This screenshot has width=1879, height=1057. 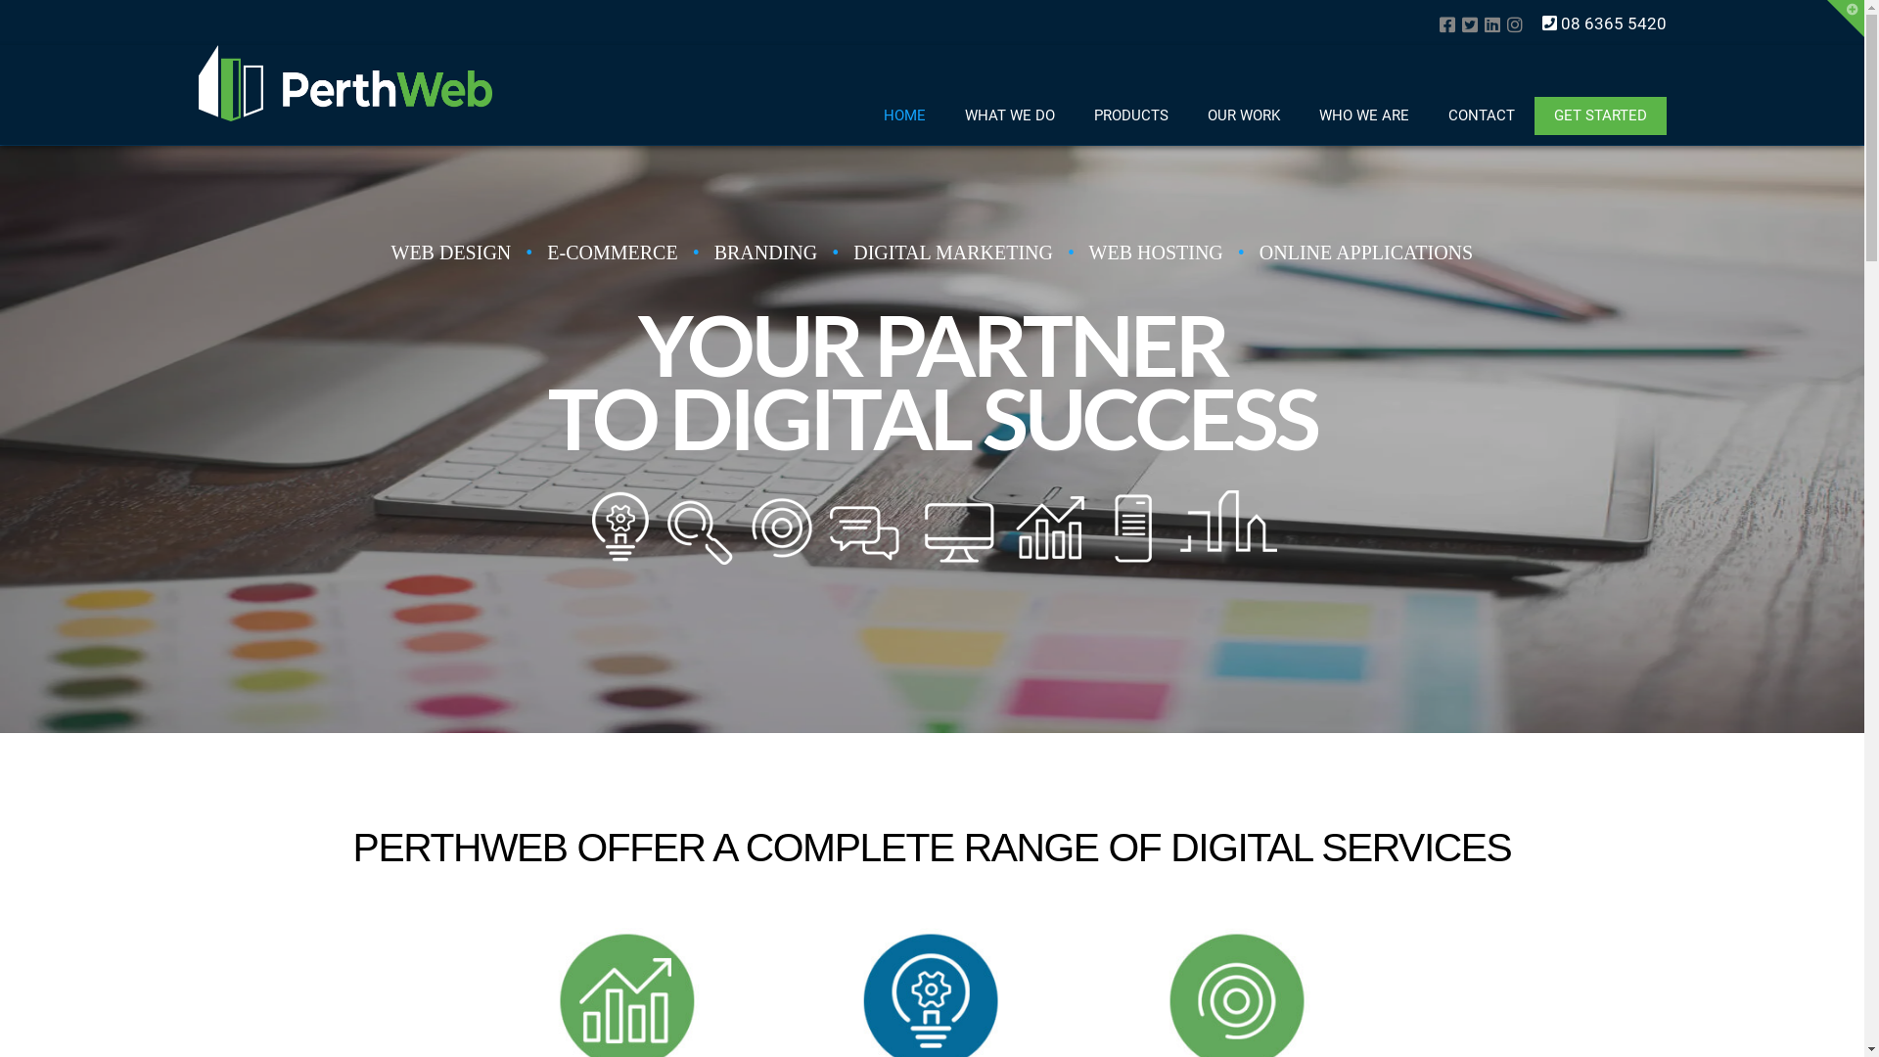 What do you see at coordinates (1470, 24) in the screenshot?
I see `Twitter` at bounding box center [1470, 24].